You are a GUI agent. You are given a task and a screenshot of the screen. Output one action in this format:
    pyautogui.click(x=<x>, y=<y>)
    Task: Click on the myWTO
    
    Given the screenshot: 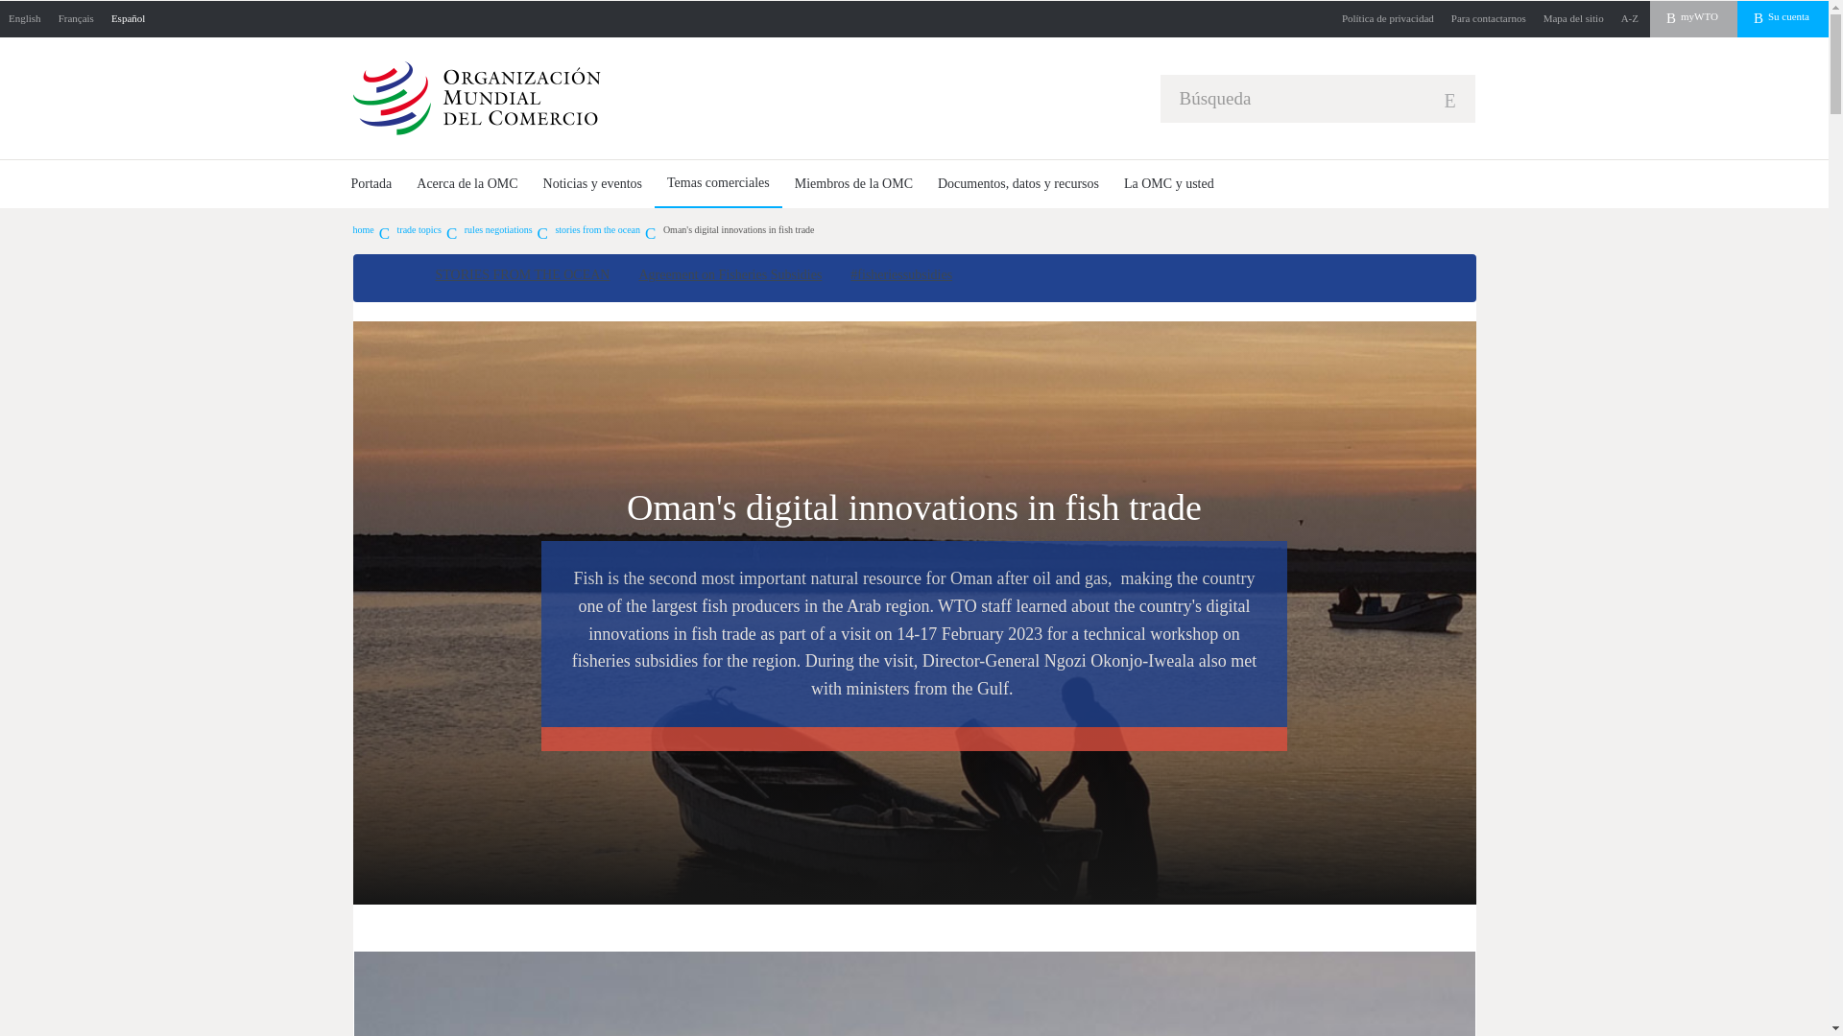 What is the action you would take?
    pyautogui.click(x=1693, y=19)
    